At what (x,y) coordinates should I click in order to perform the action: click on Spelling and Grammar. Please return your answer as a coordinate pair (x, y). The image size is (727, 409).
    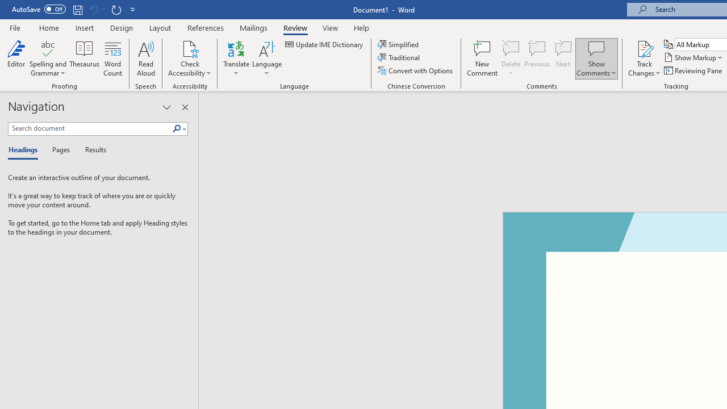
    Looking at the image, I should click on (48, 48).